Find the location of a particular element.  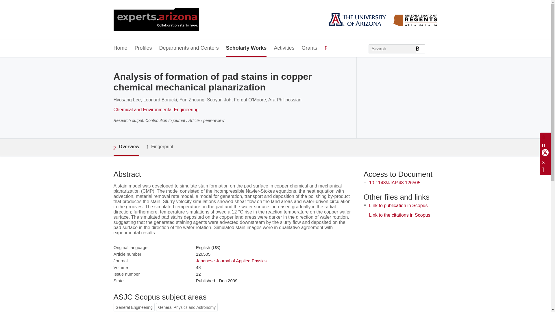

Activities is located at coordinates (284, 48).